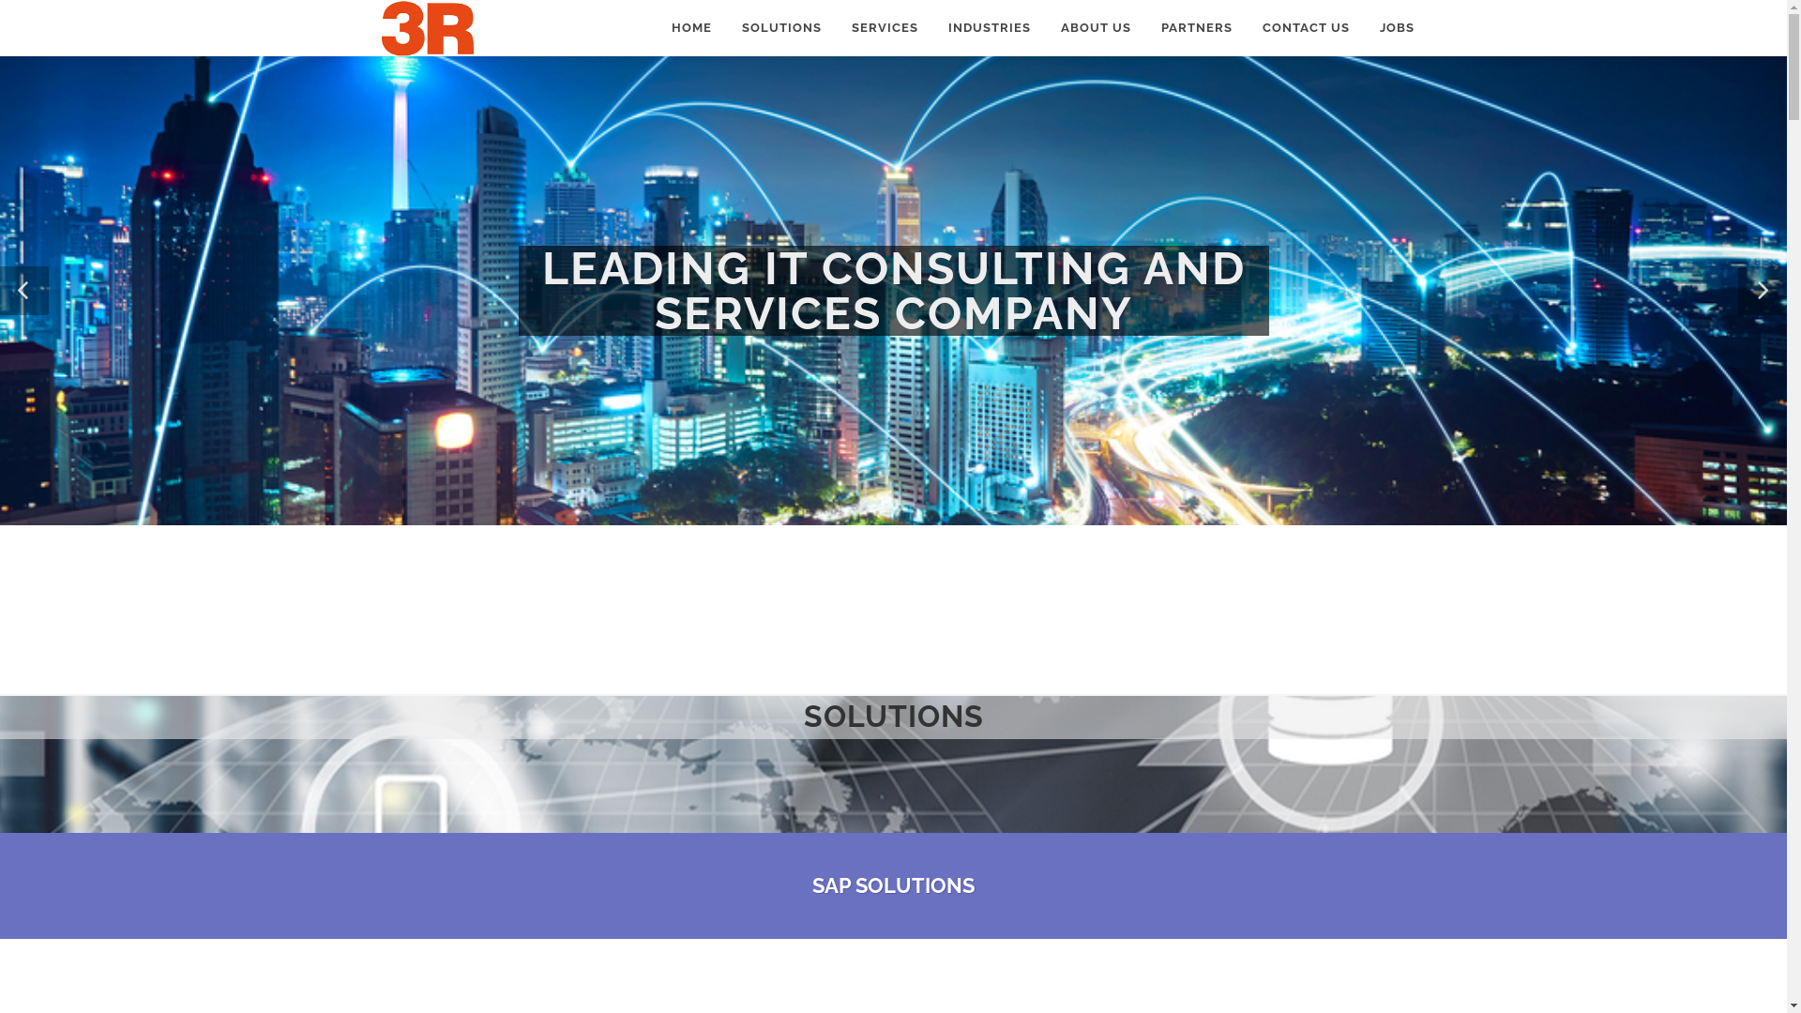 This screenshot has height=1013, width=1801. What do you see at coordinates (1306, 28) in the screenshot?
I see `CONTACT US` at bounding box center [1306, 28].